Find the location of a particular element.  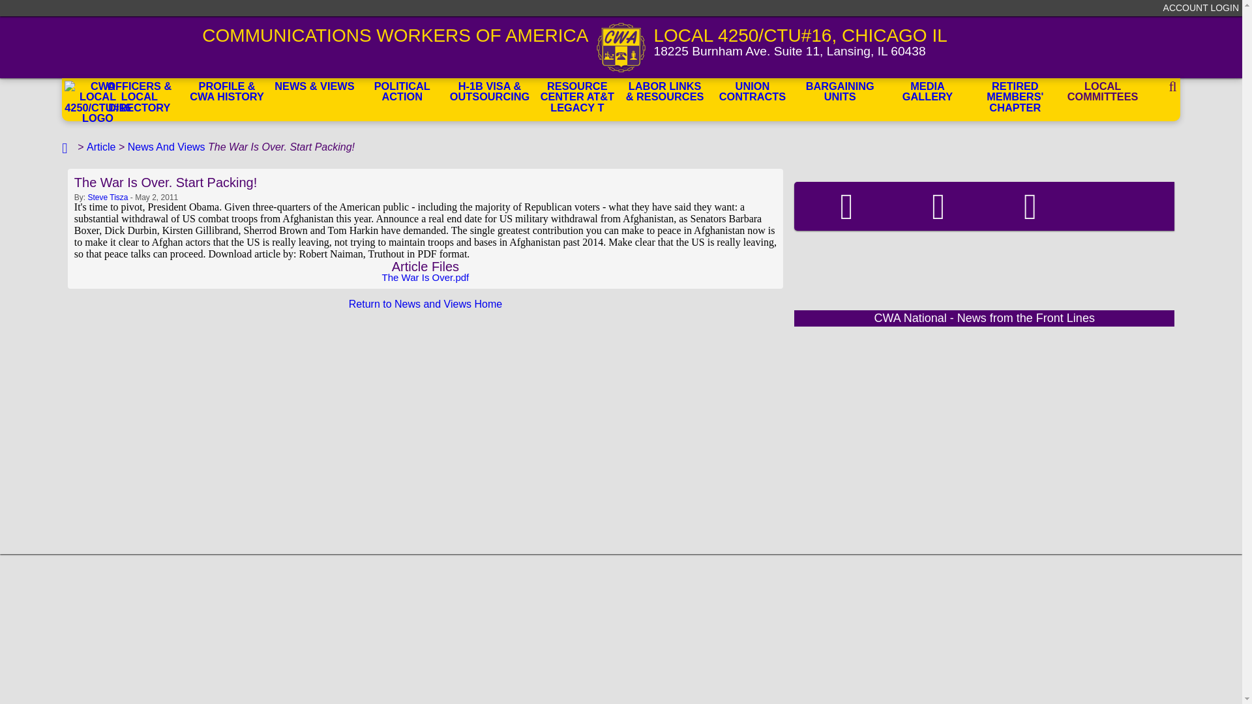

LOCAL COMMITTEES is located at coordinates (1103, 93).